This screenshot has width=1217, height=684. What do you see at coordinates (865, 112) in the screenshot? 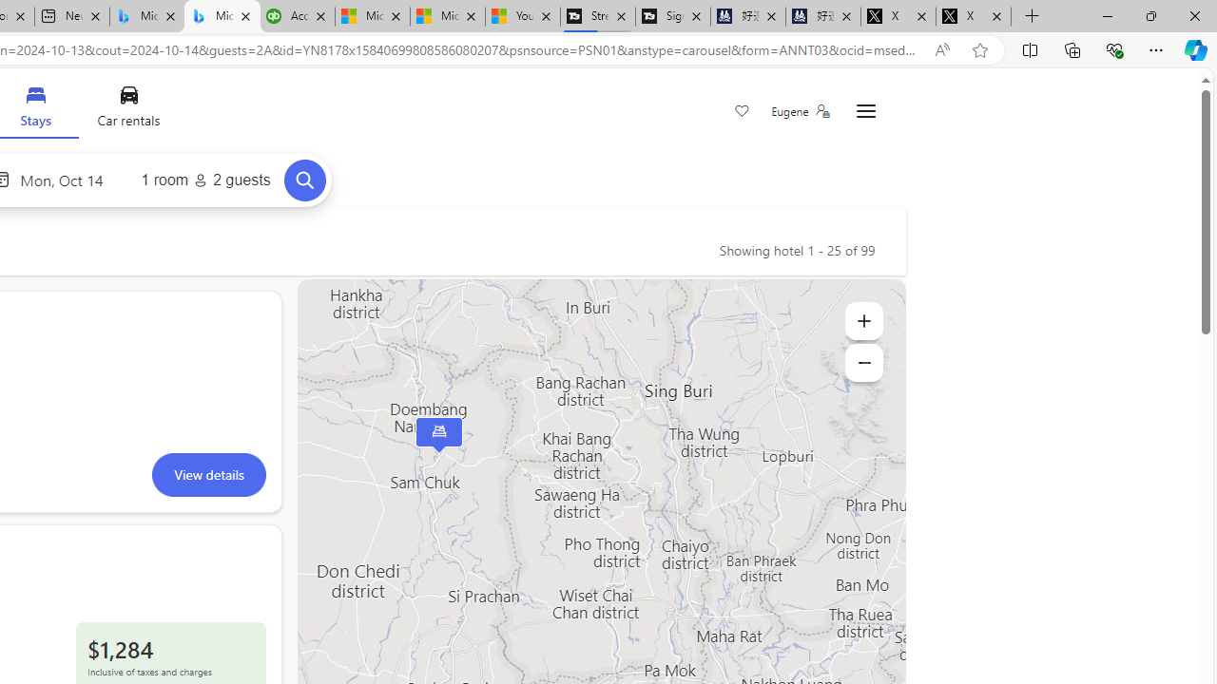
I see `Settings` at bounding box center [865, 112].